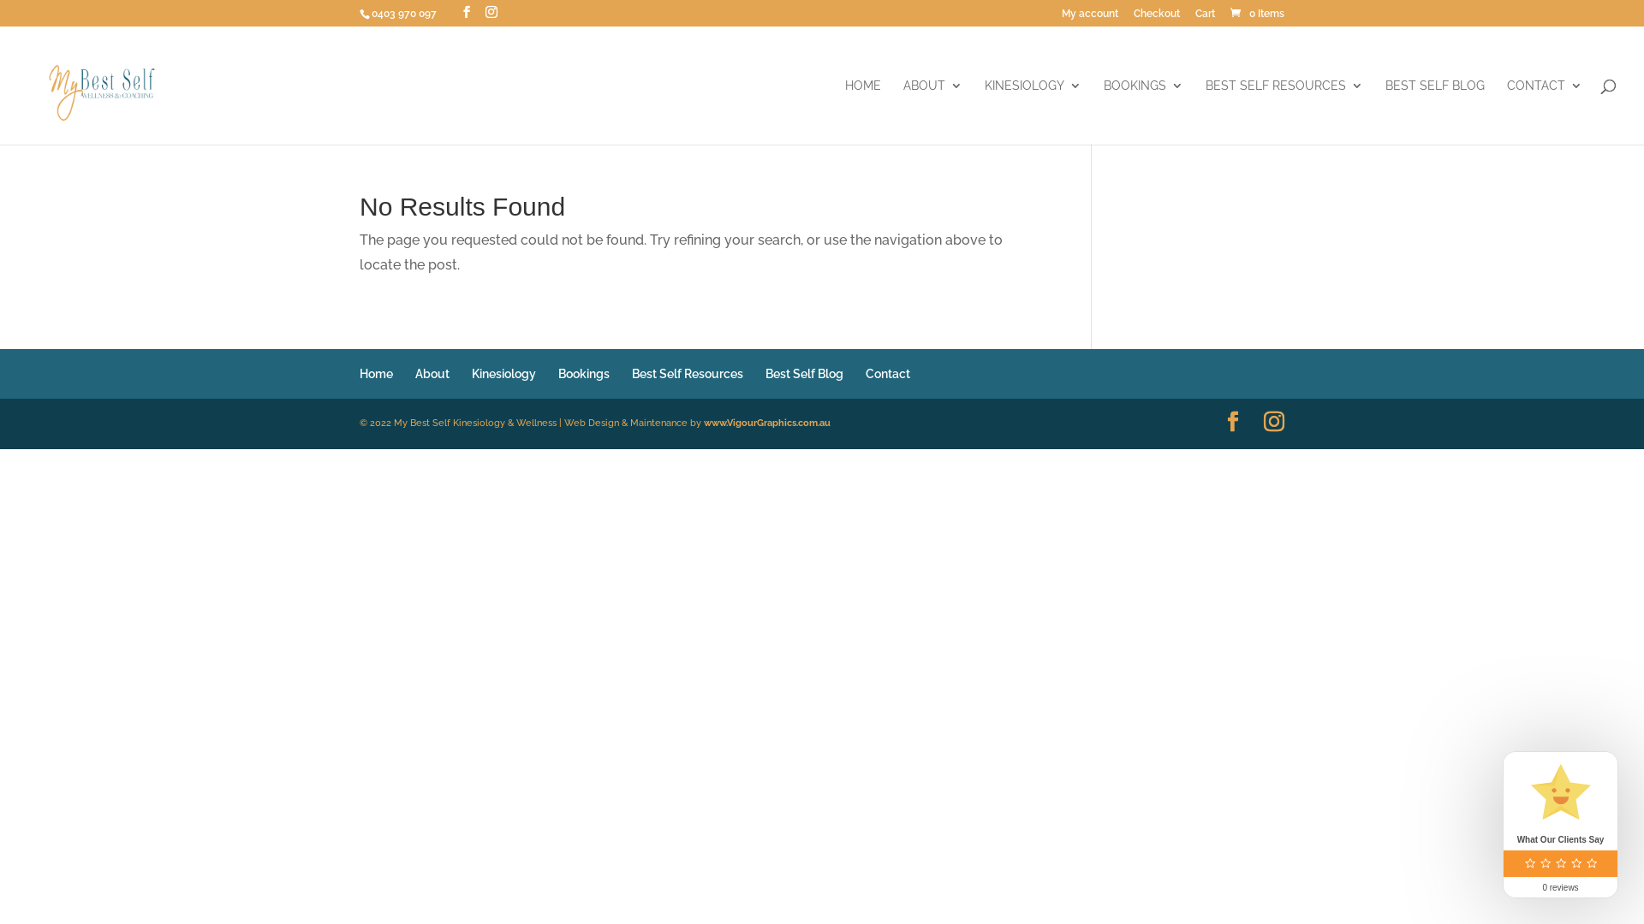 The image size is (1644, 924). I want to click on Best Self Resources, so click(688, 374).